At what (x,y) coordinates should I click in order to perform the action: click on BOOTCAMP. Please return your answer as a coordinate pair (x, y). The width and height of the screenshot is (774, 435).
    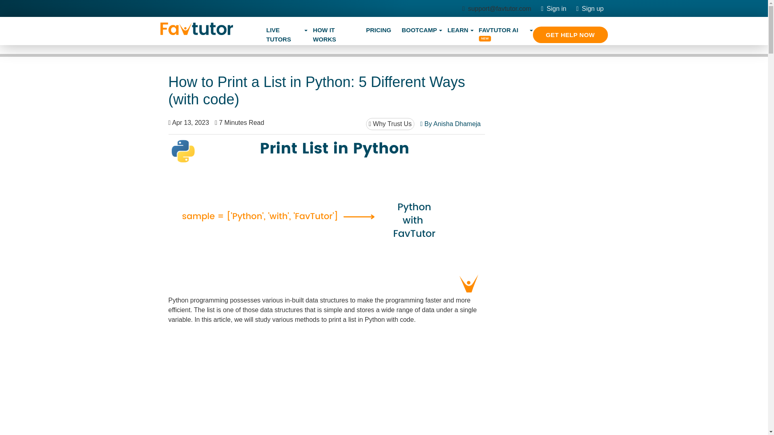
    Looking at the image, I should click on (419, 31).